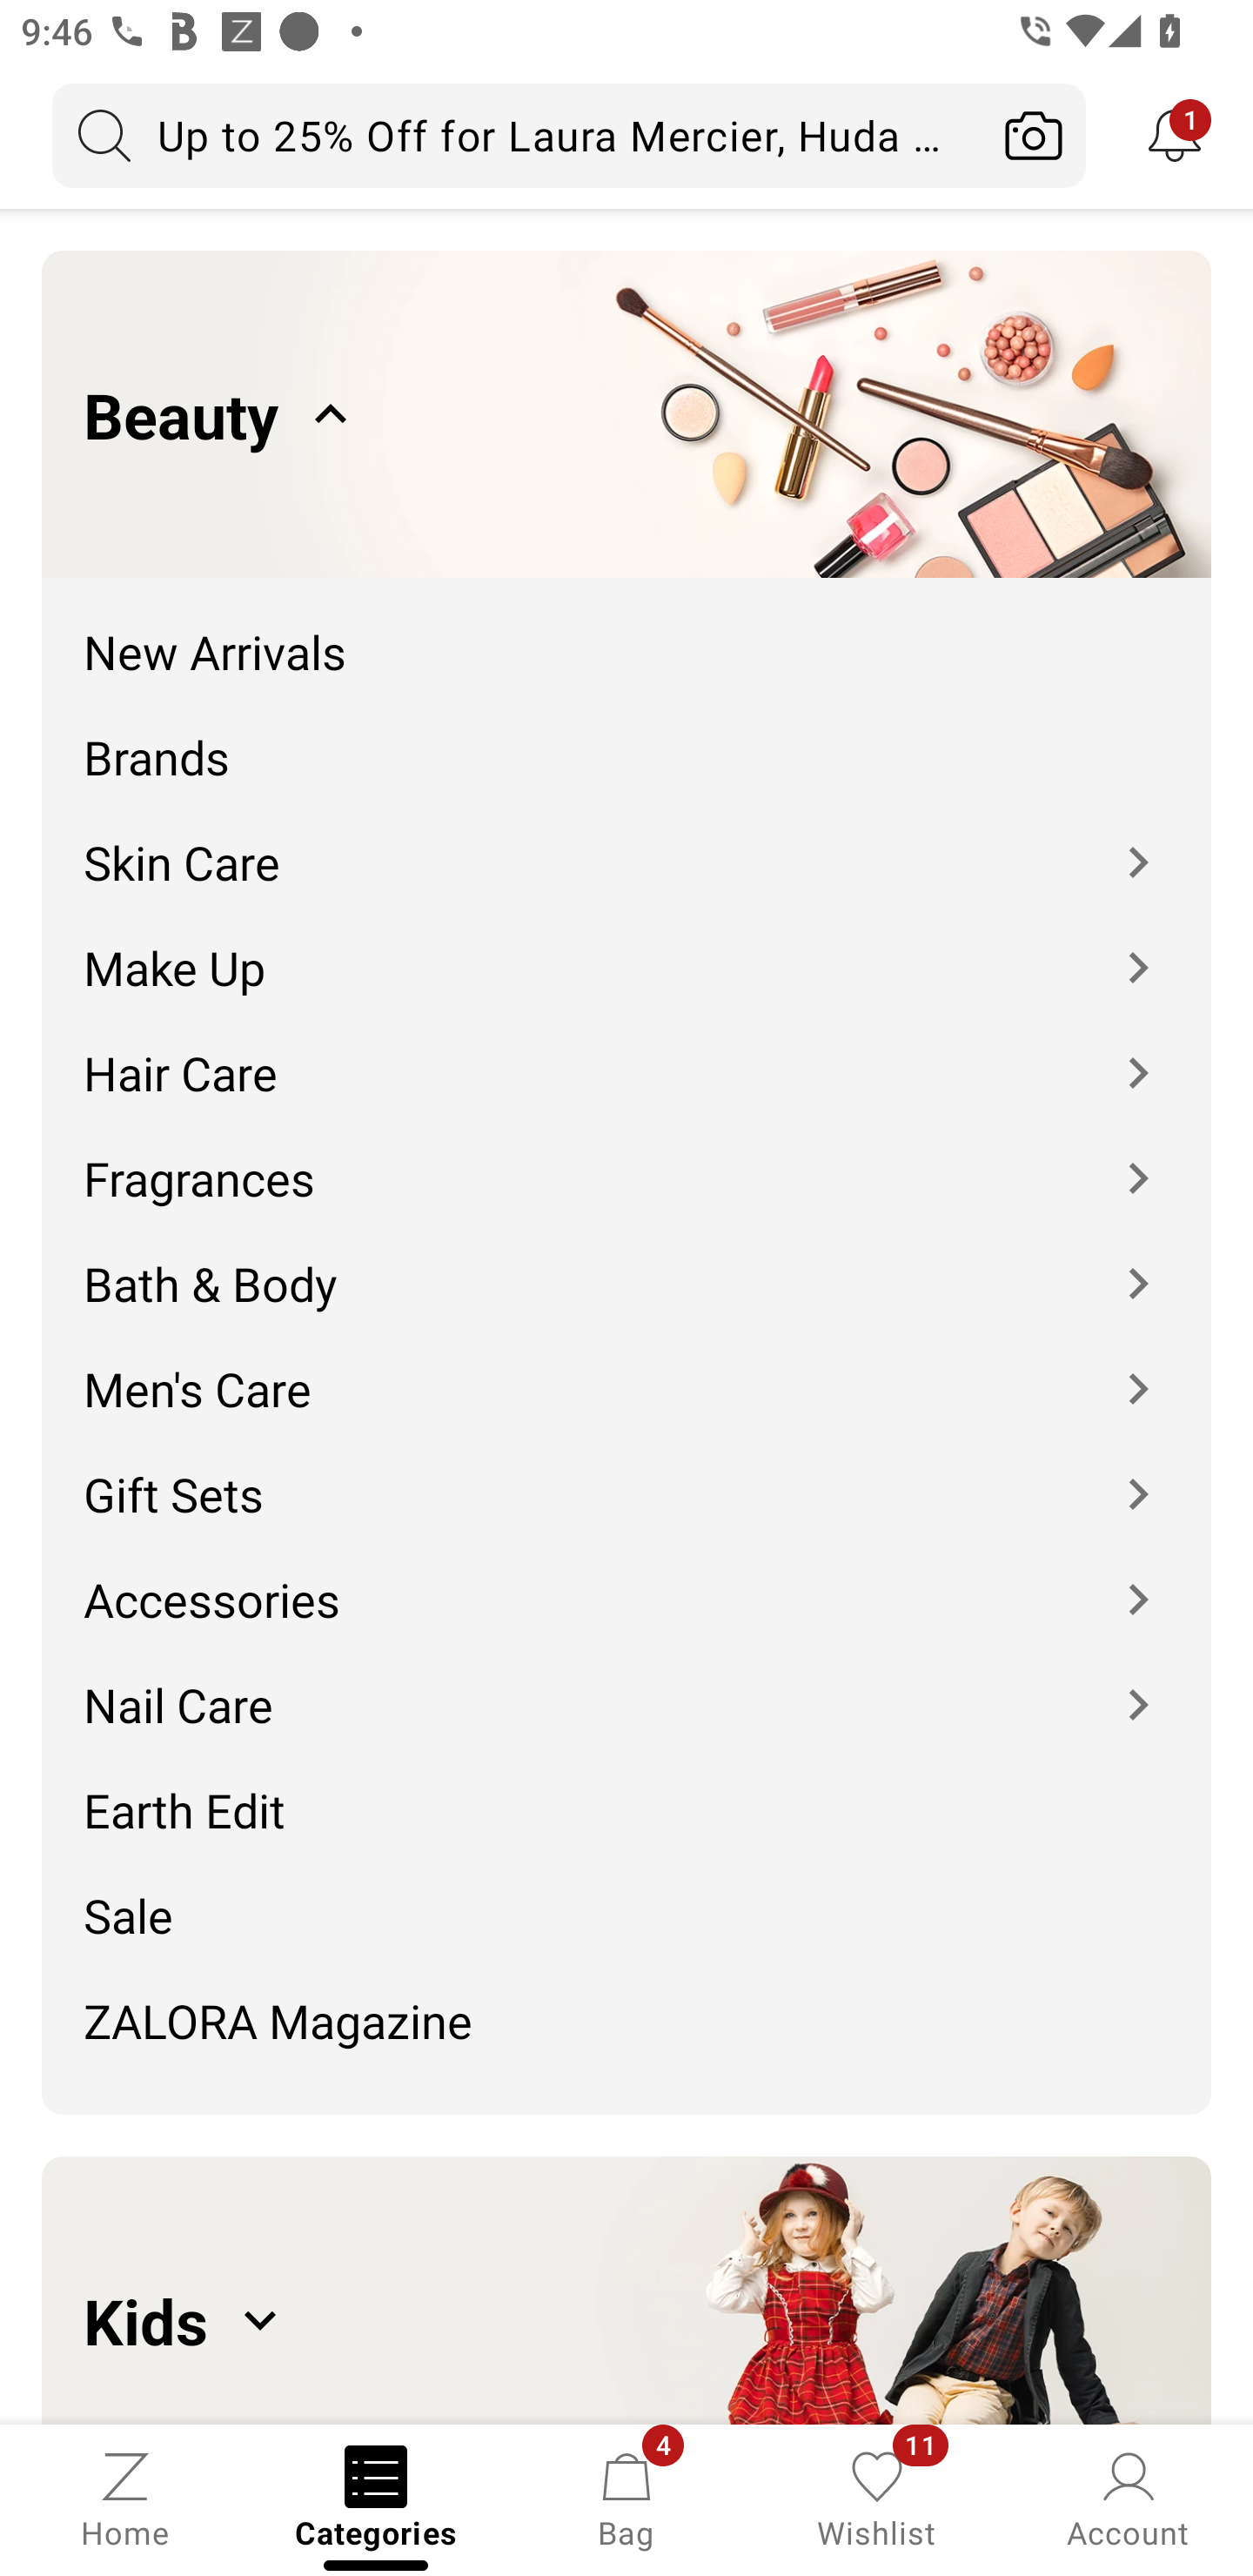  What do you see at coordinates (626, 1157) in the screenshot?
I see `Fragrances` at bounding box center [626, 1157].